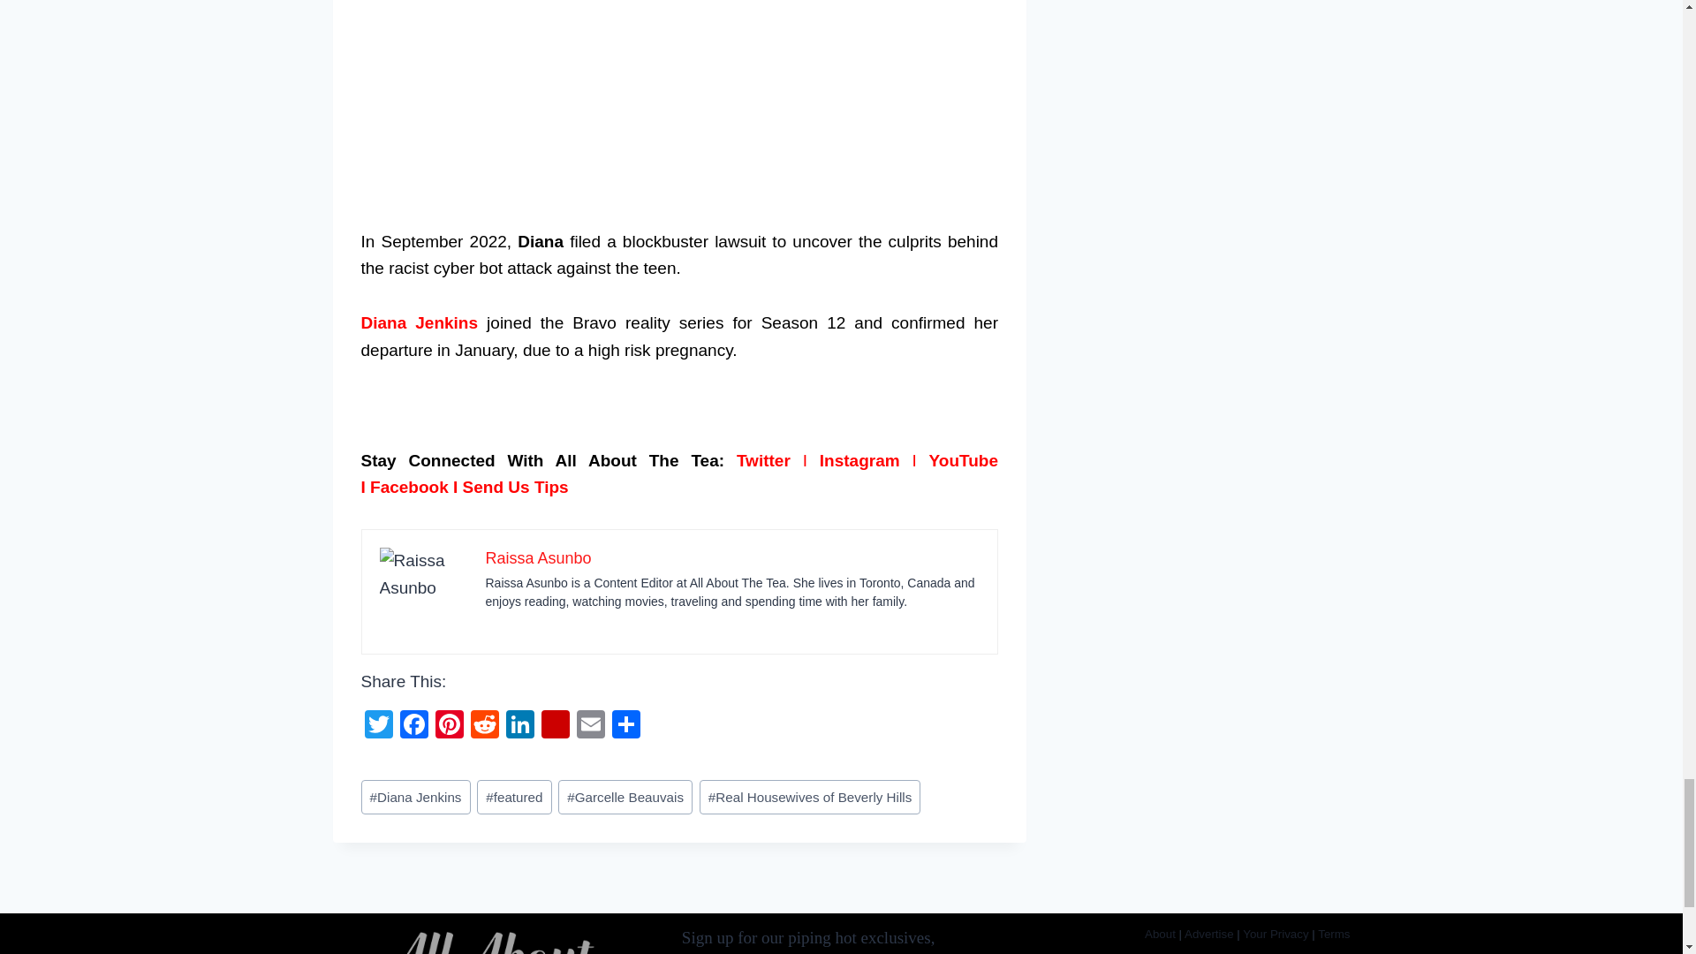 This screenshot has height=954, width=1696. Describe the element at coordinates (449, 726) in the screenshot. I see `Pinterest` at that location.